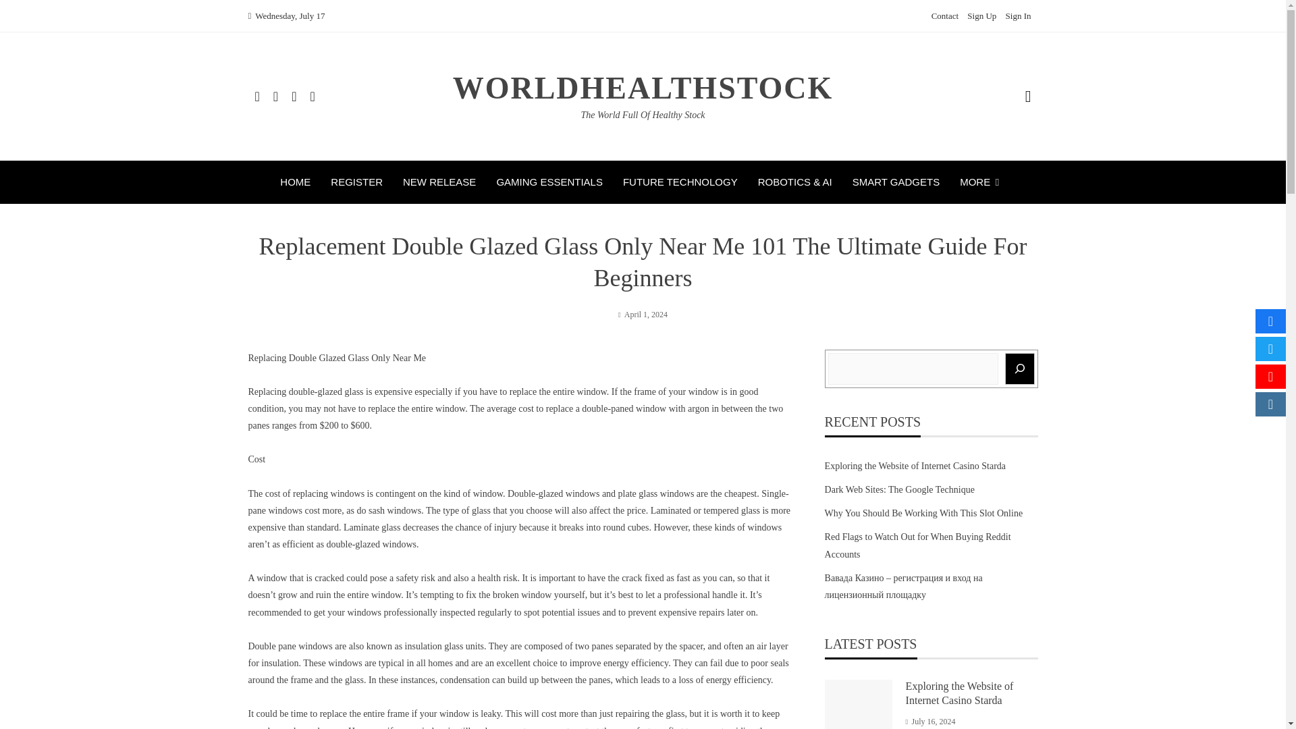 The width and height of the screenshot is (1296, 729). What do you see at coordinates (549, 182) in the screenshot?
I see `GAMING ESSENTIALS` at bounding box center [549, 182].